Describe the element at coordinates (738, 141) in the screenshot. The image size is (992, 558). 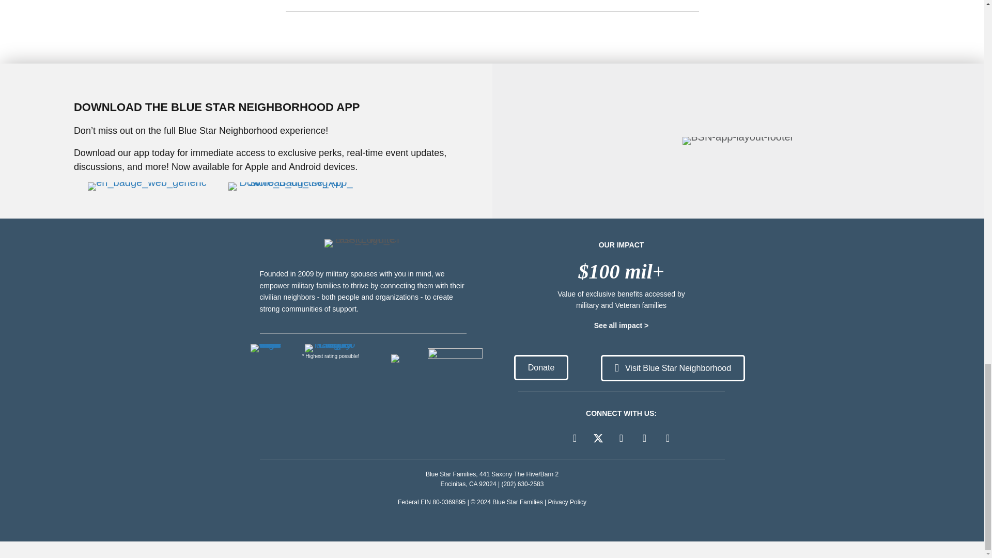
I see `BSN-app-layout-footer` at that location.